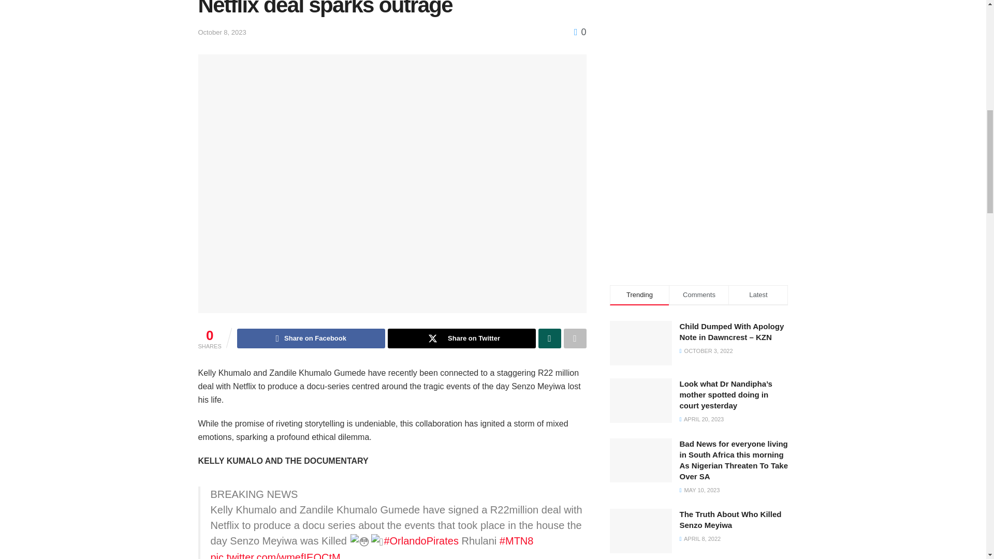 The height and width of the screenshot is (559, 994). I want to click on Share on Facebook, so click(311, 339).